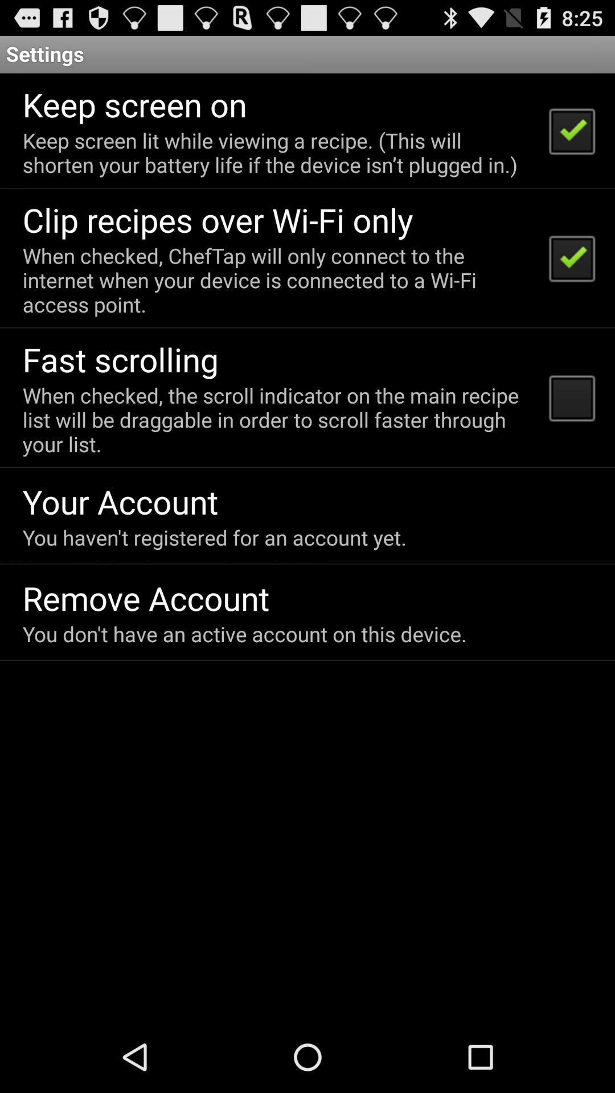 The image size is (615, 1093). Describe the element at coordinates (121, 359) in the screenshot. I see `press item below the when checked cheftap icon` at that location.